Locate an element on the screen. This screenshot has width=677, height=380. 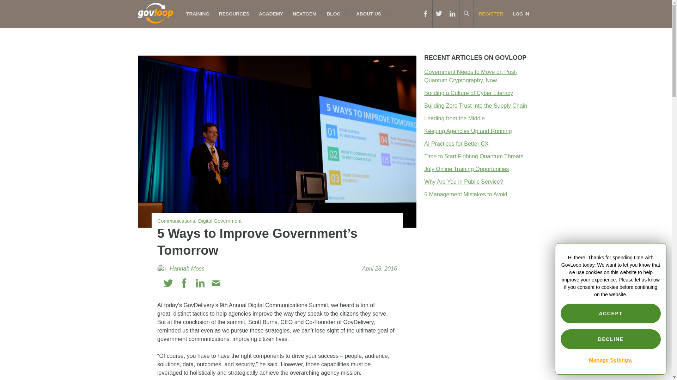
REGISTER is located at coordinates (491, 14).